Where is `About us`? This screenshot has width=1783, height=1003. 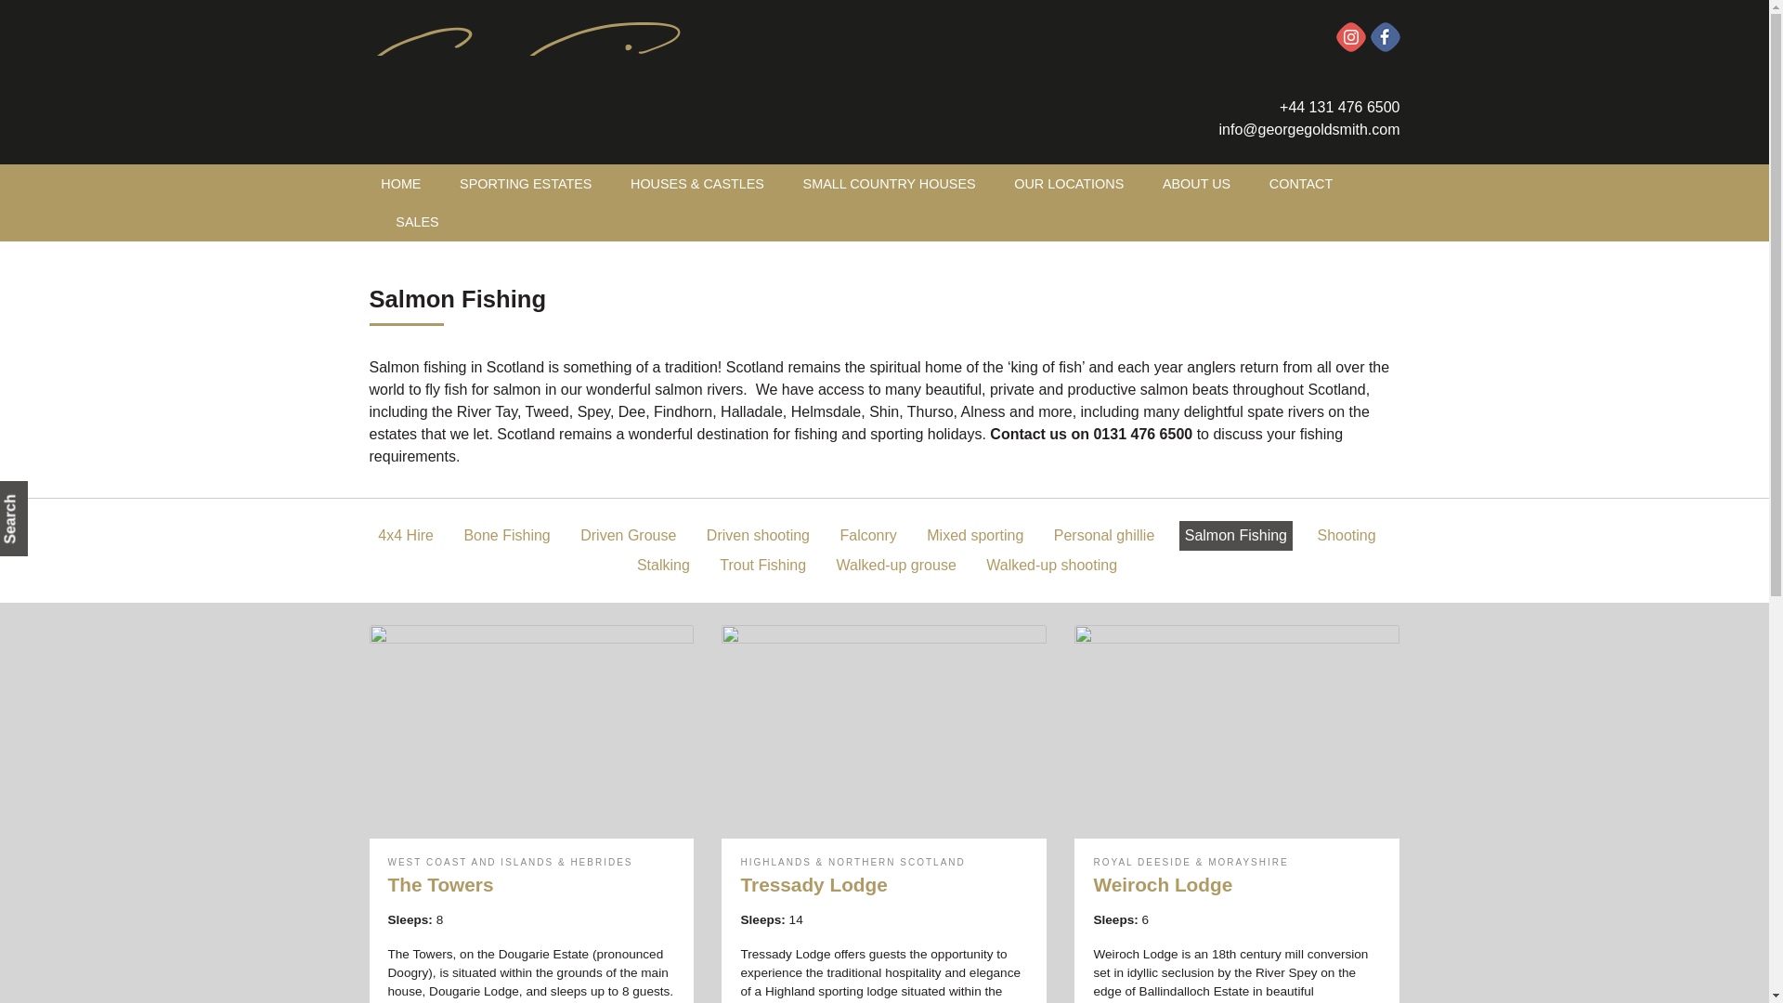
About us is located at coordinates (1196, 184).